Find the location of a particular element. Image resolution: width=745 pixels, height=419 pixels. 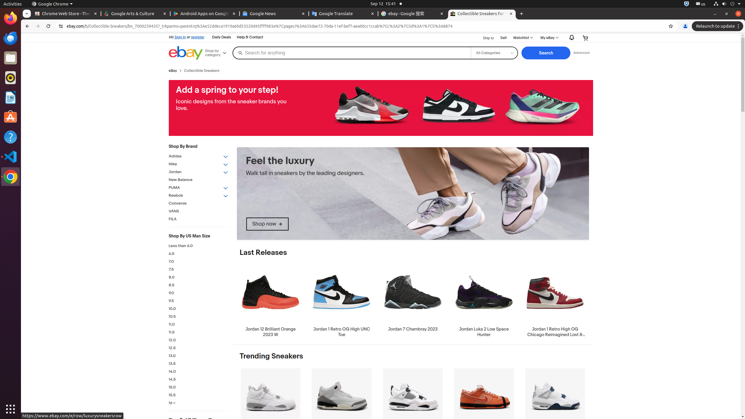

Your shopping cart is located at coordinates (586, 38).